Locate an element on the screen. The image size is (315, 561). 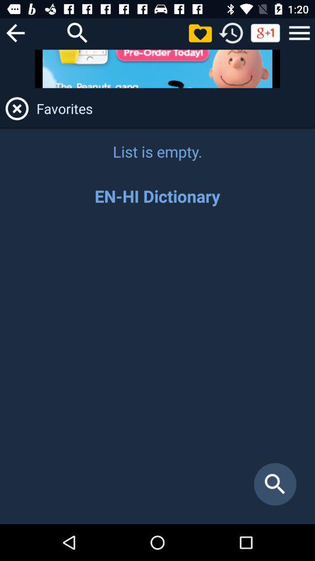
close favorites is located at coordinates (17, 109).